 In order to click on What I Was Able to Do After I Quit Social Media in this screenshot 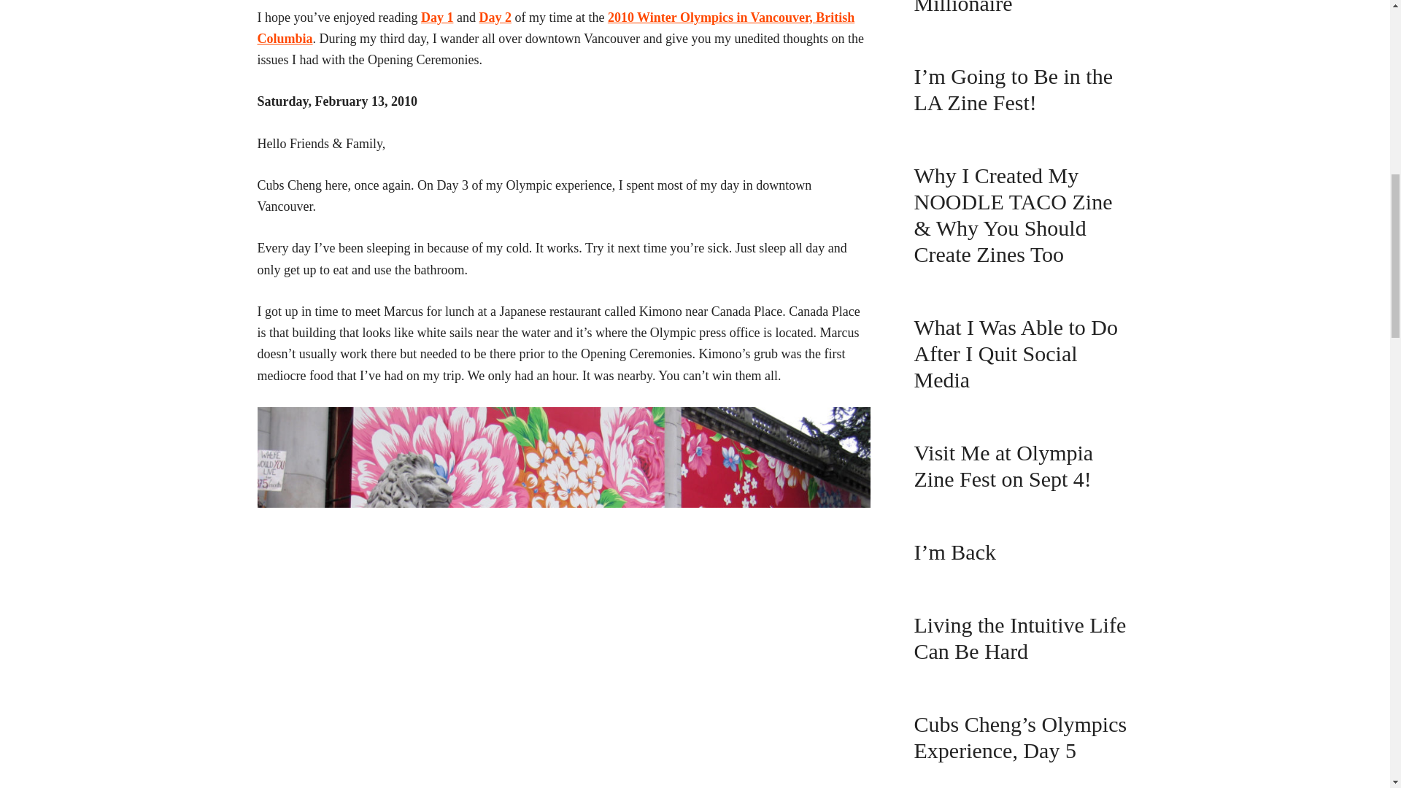, I will do `click(1014, 353)`.